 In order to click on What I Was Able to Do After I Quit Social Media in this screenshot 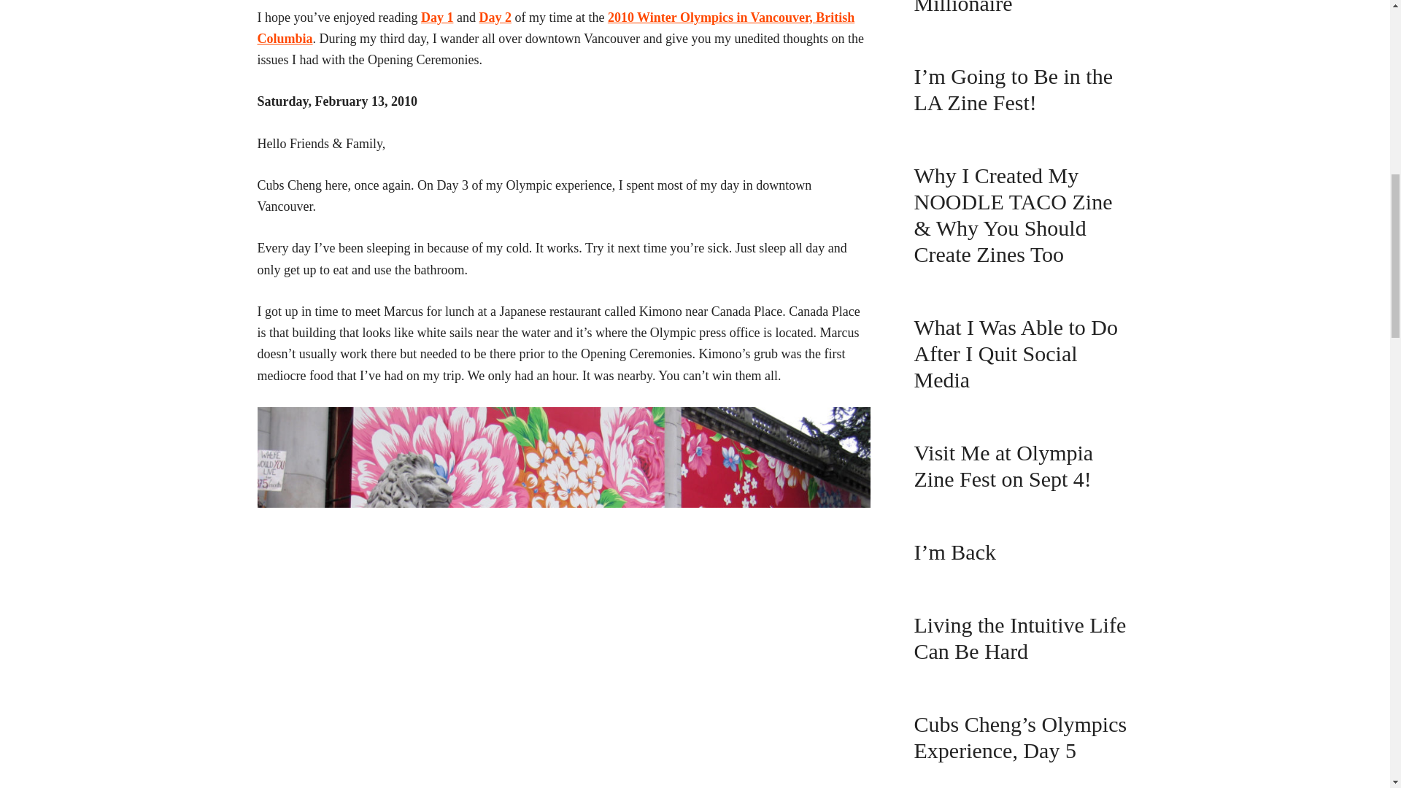, I will do `click(1014, 353)`.